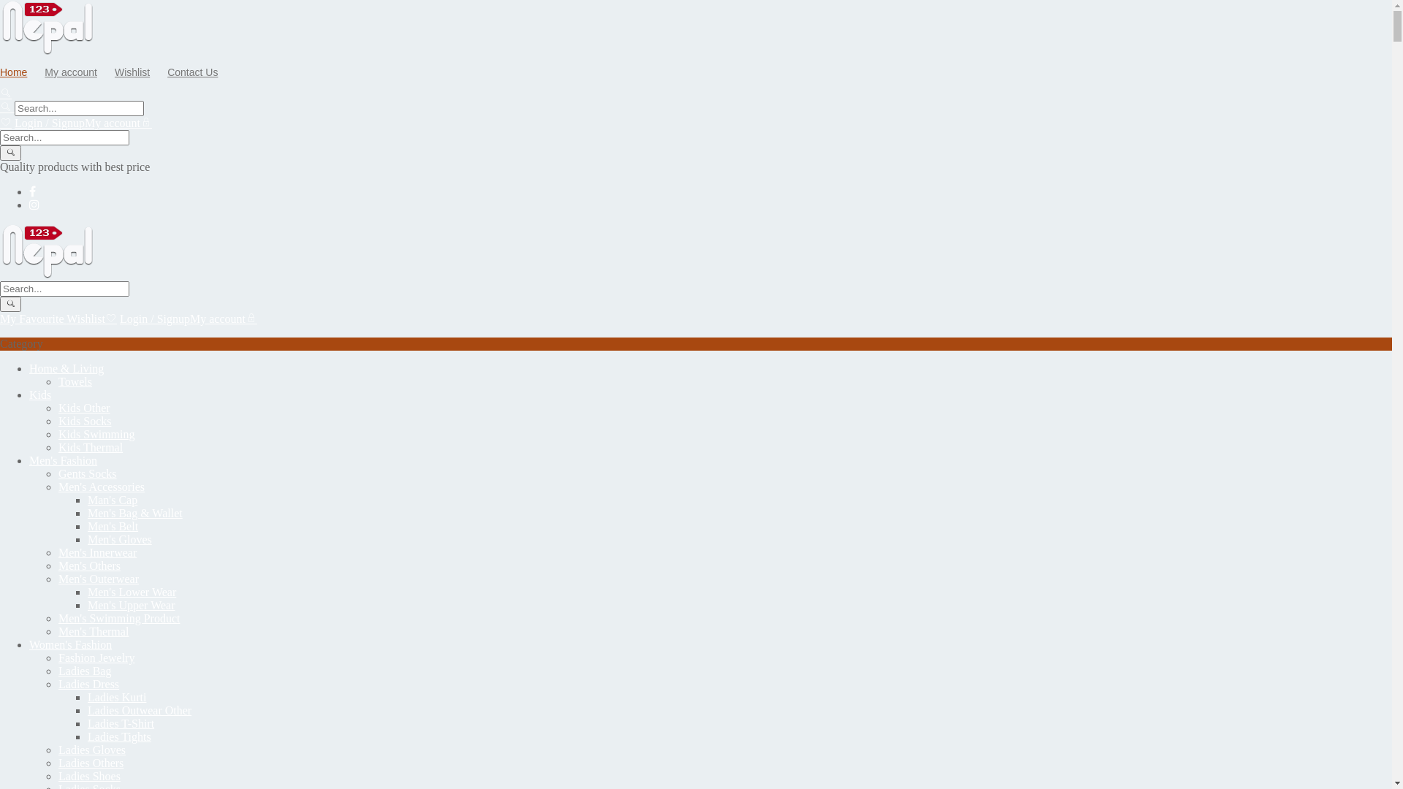 This screenshot has height=789, width=1403. What do you see at coordinates (63, 460) in the screenshot?
I see `Men's Fashion` at bounding box center [63, 460].